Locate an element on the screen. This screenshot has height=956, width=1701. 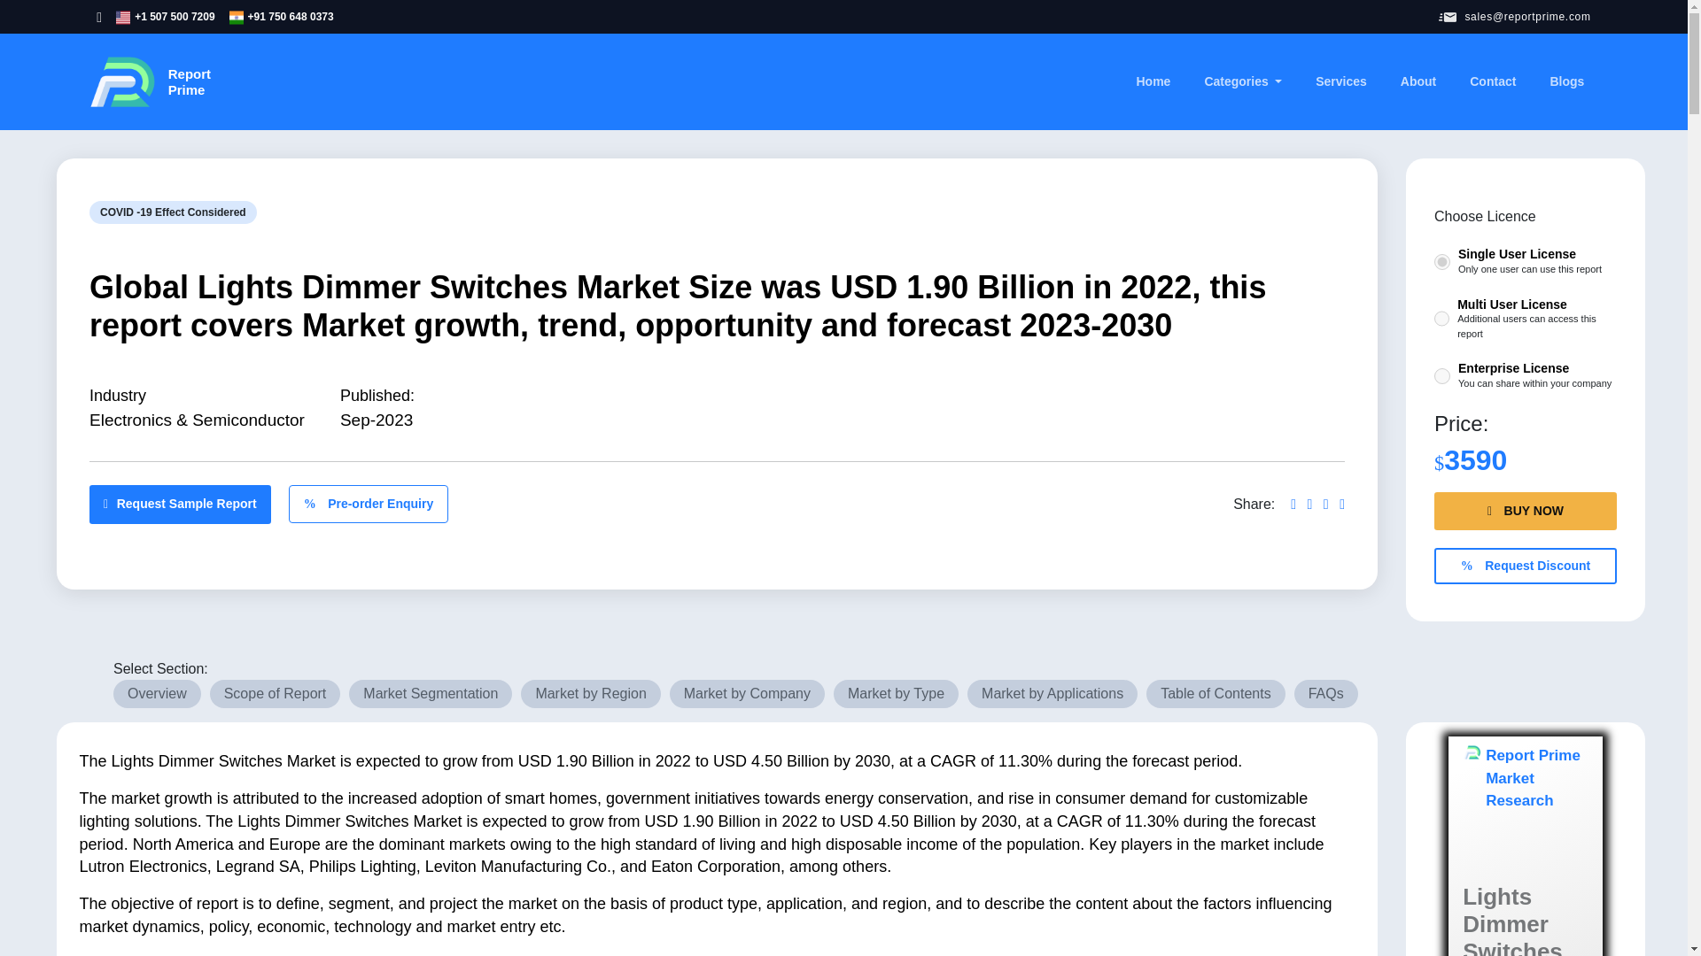
Services is located at coordinates (149, 81).